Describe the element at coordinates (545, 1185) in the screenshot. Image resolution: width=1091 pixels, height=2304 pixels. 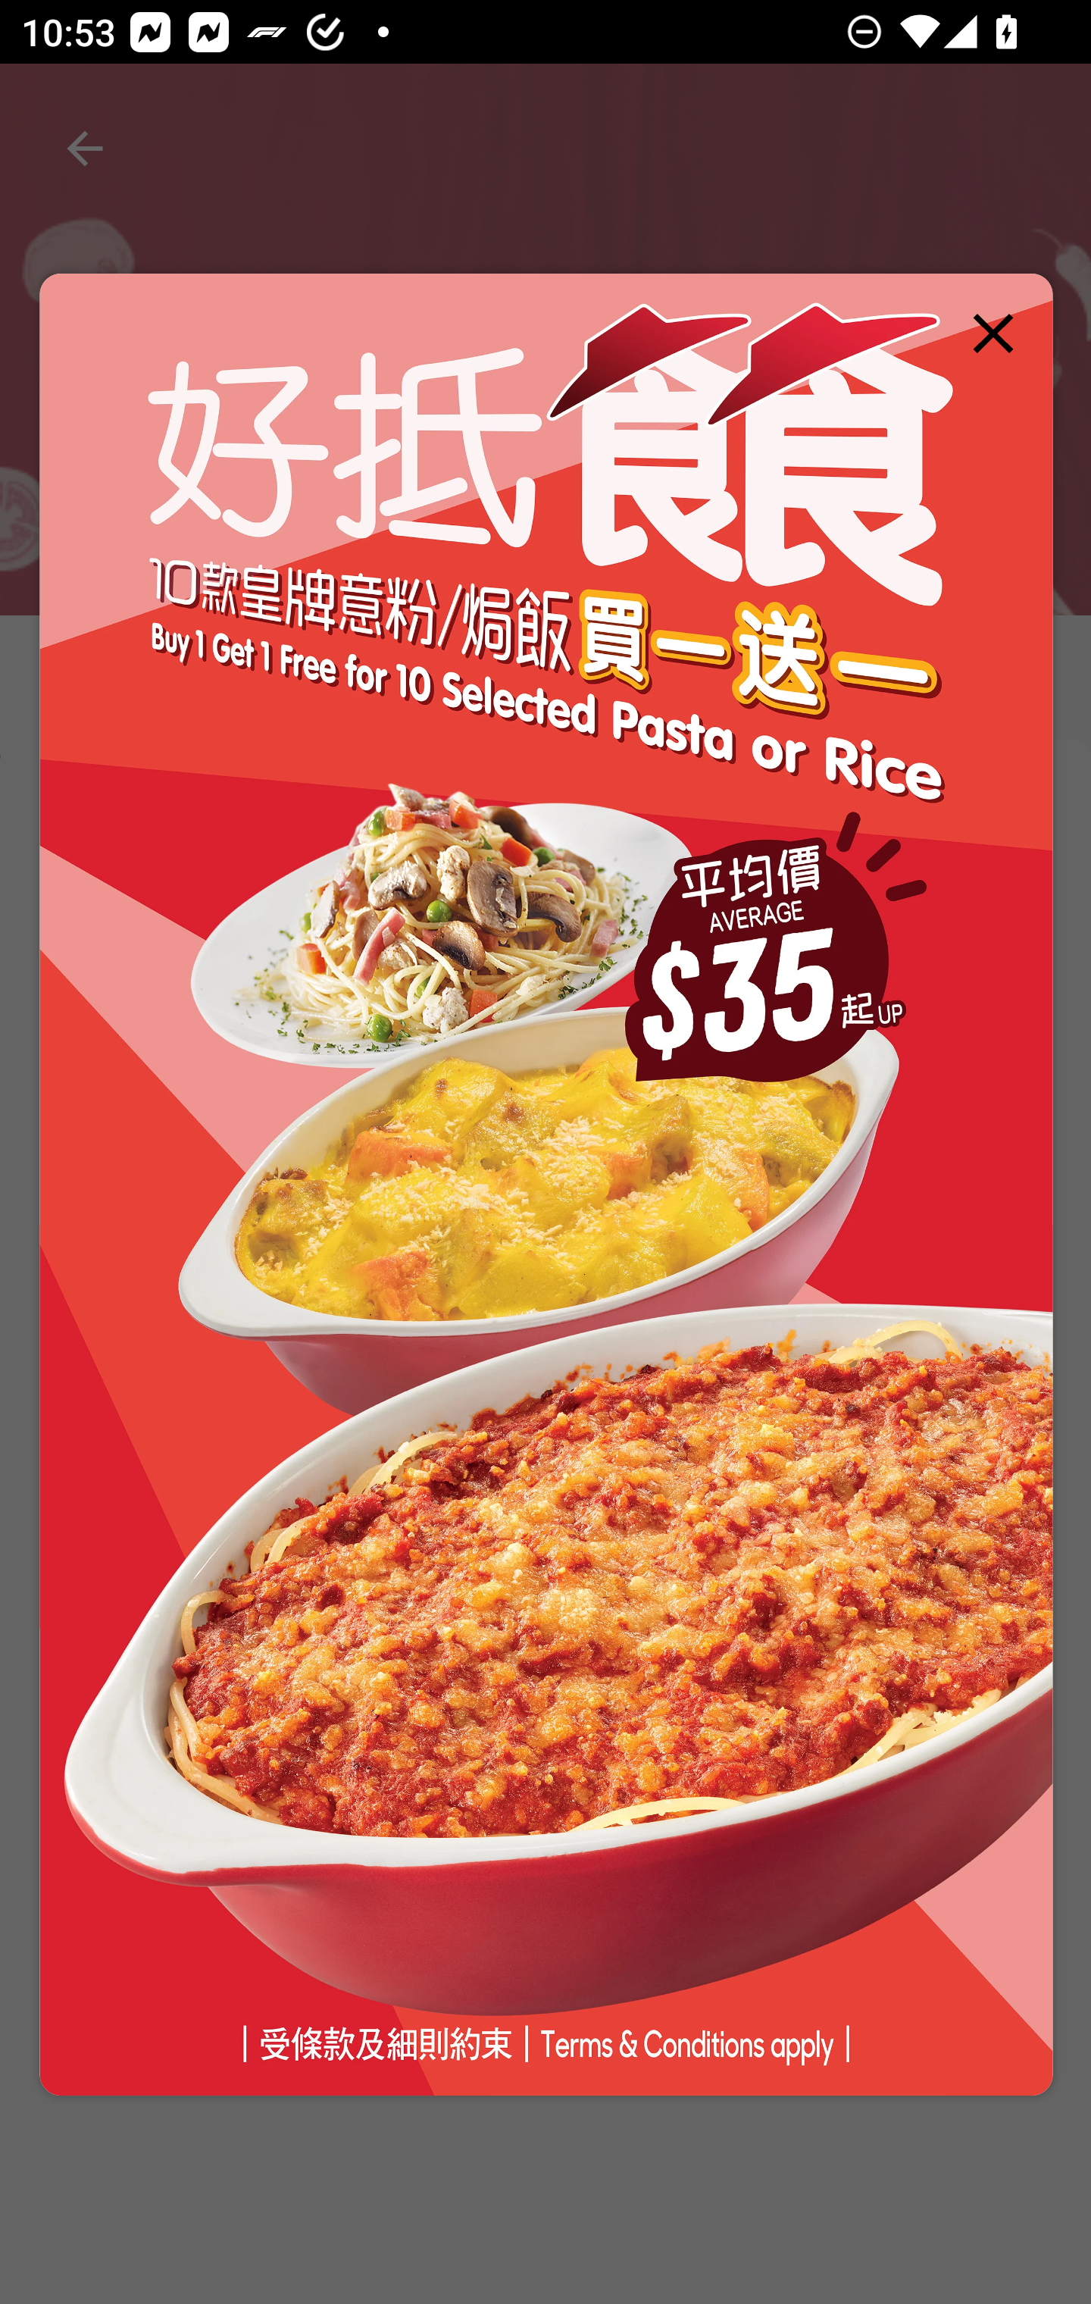
I see `Modal Message Close Message Modal Image` at that location.